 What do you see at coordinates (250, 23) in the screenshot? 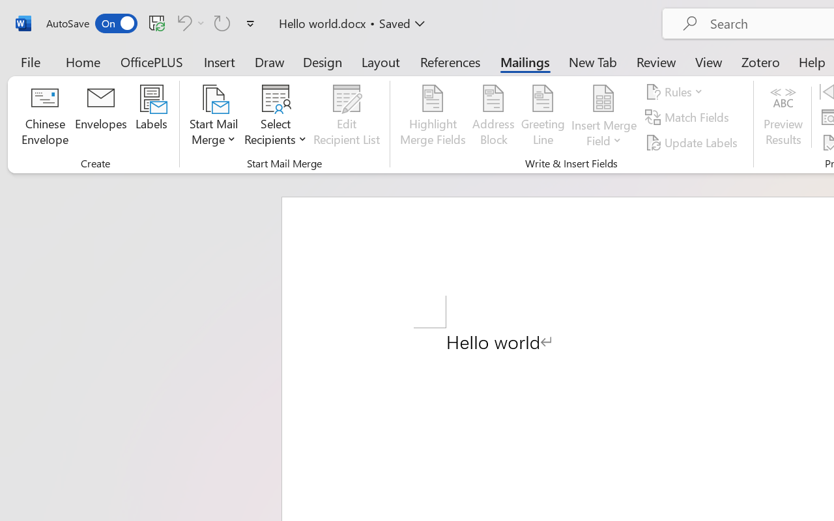
I see `Customize Quick Access Toolbar` at bounding box center [250, 23].